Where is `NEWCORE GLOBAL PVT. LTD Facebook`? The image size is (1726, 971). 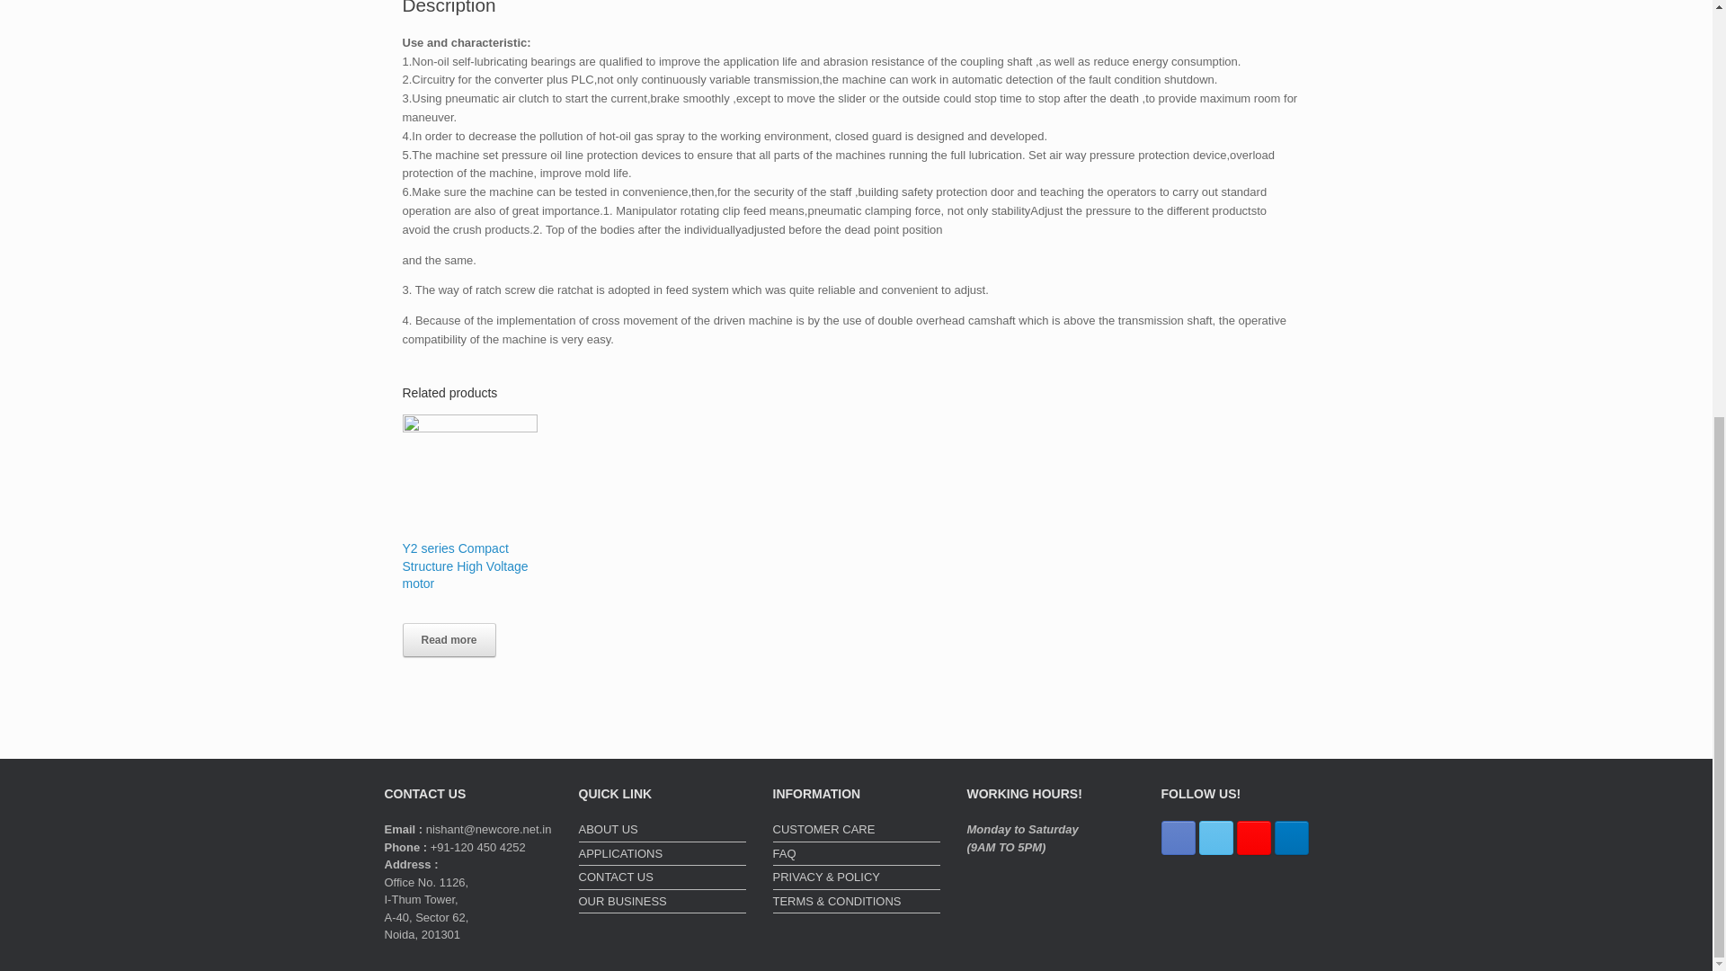
NEWCORE GLOBAL PVT. LTD Facebook is located at coordinates (1179, 838).